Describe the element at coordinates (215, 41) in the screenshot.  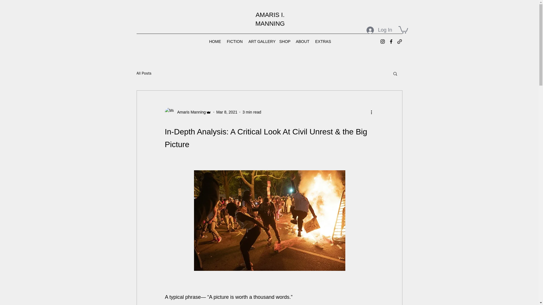
I see `HOME` at that location.